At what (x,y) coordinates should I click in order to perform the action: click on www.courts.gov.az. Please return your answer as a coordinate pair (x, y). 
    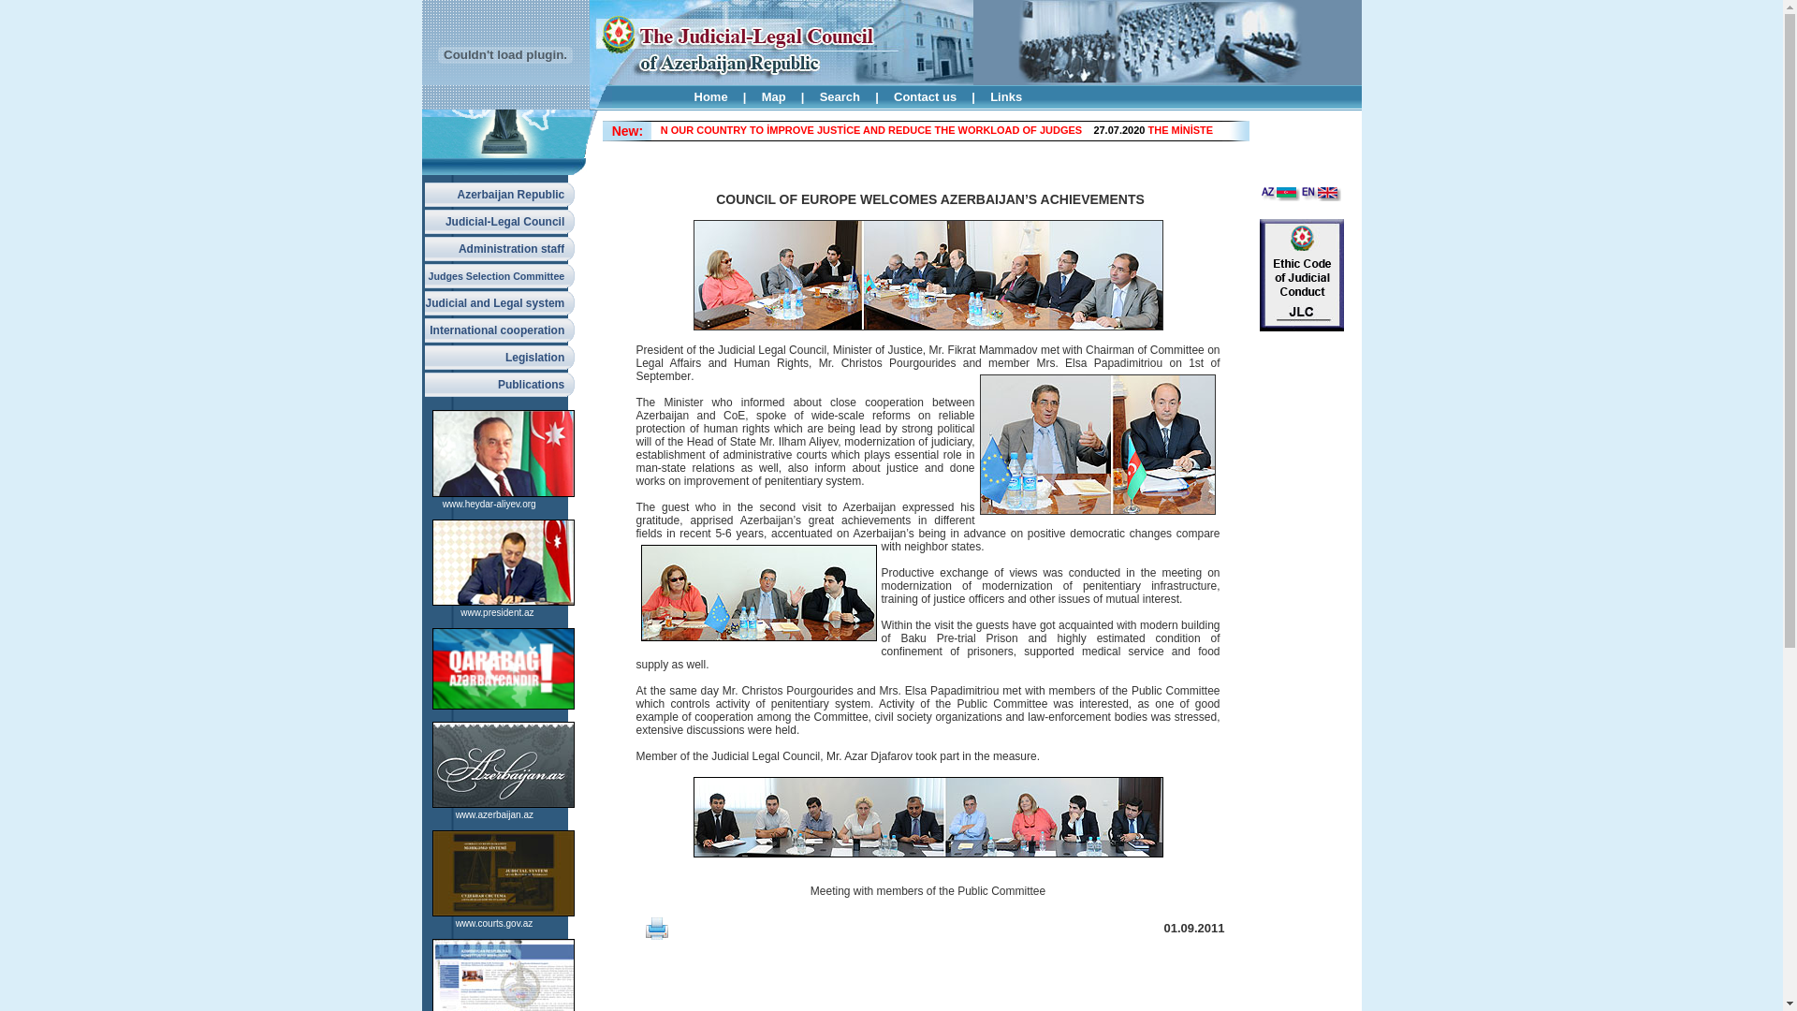
    Looking at the image, I should click on (494, 923).